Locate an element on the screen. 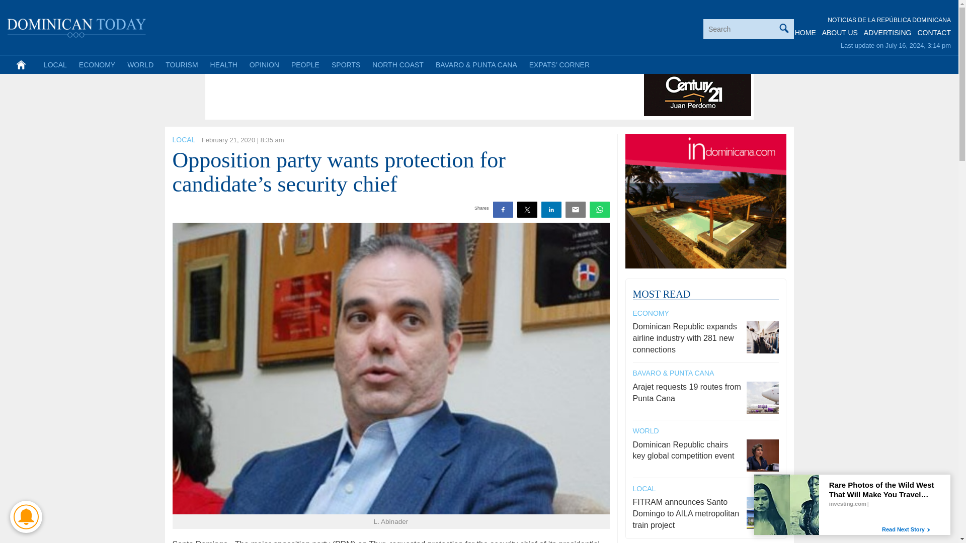 The width and height of the screenshot is (966, 543). NORTH COAST is located at coordinates (397, 64).